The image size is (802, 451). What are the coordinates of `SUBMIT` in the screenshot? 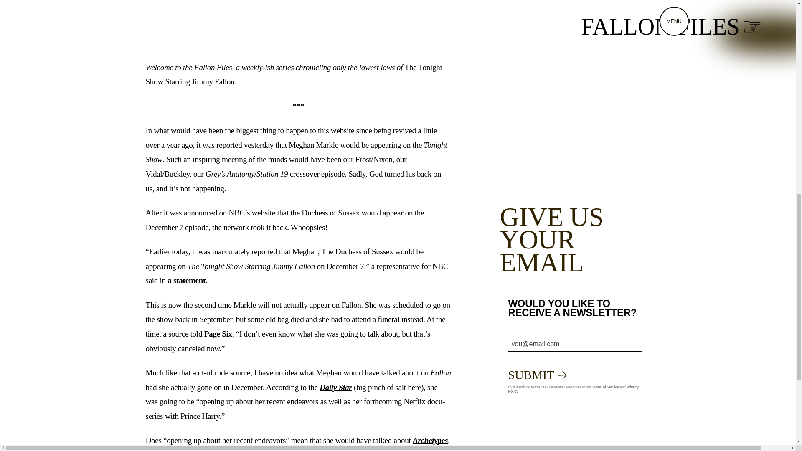 It's located at (537, 375).